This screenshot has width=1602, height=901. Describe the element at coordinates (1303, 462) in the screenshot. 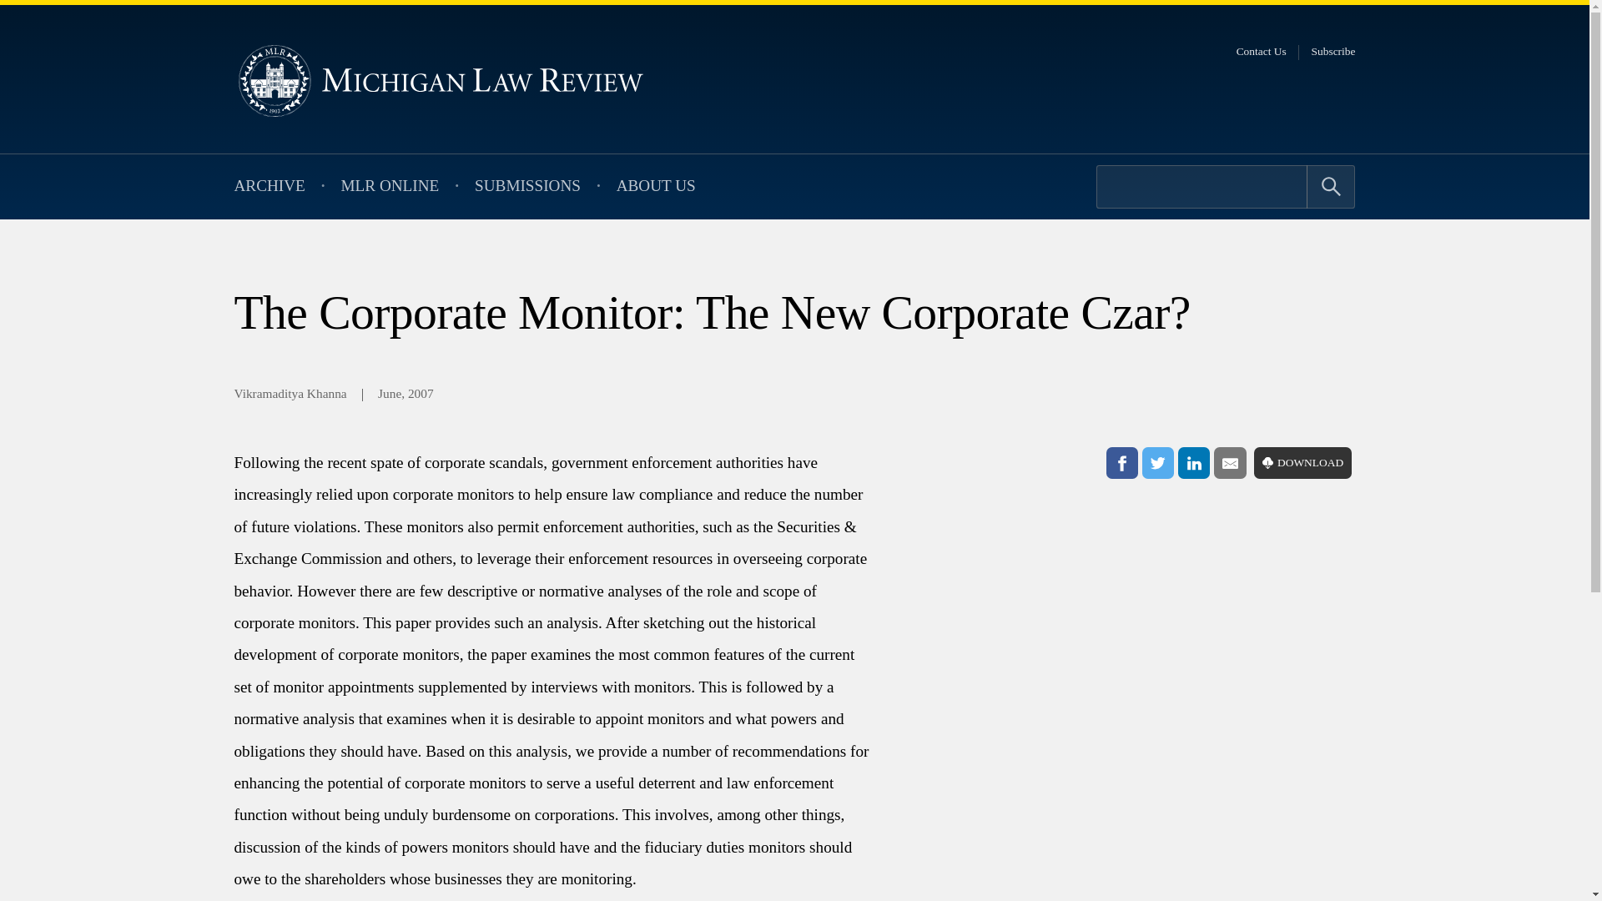

I see `DOWNLOAD` at that location.